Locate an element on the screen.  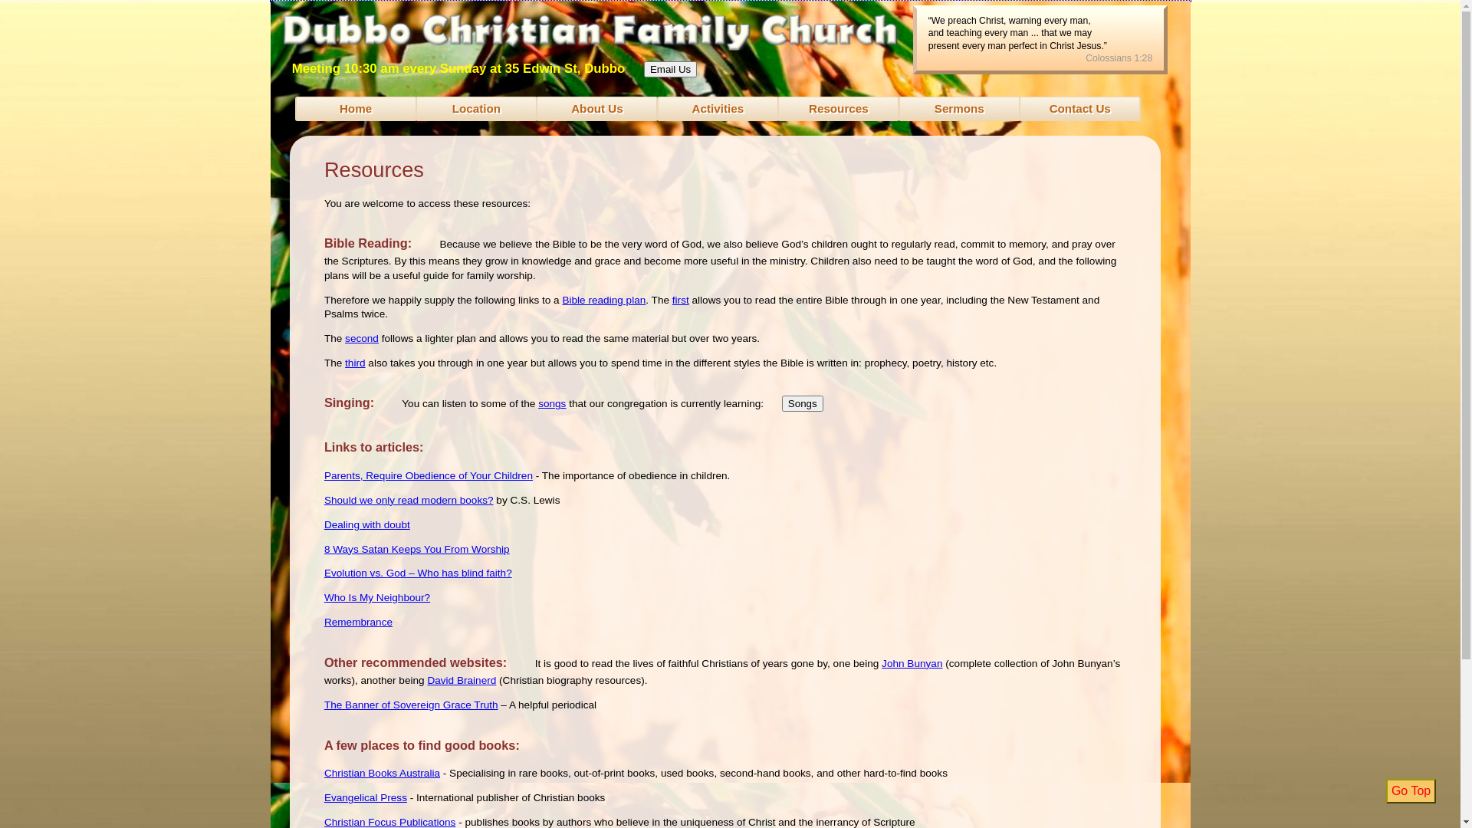
Who Is My Neighbour? is located at coordinates (377, 598).